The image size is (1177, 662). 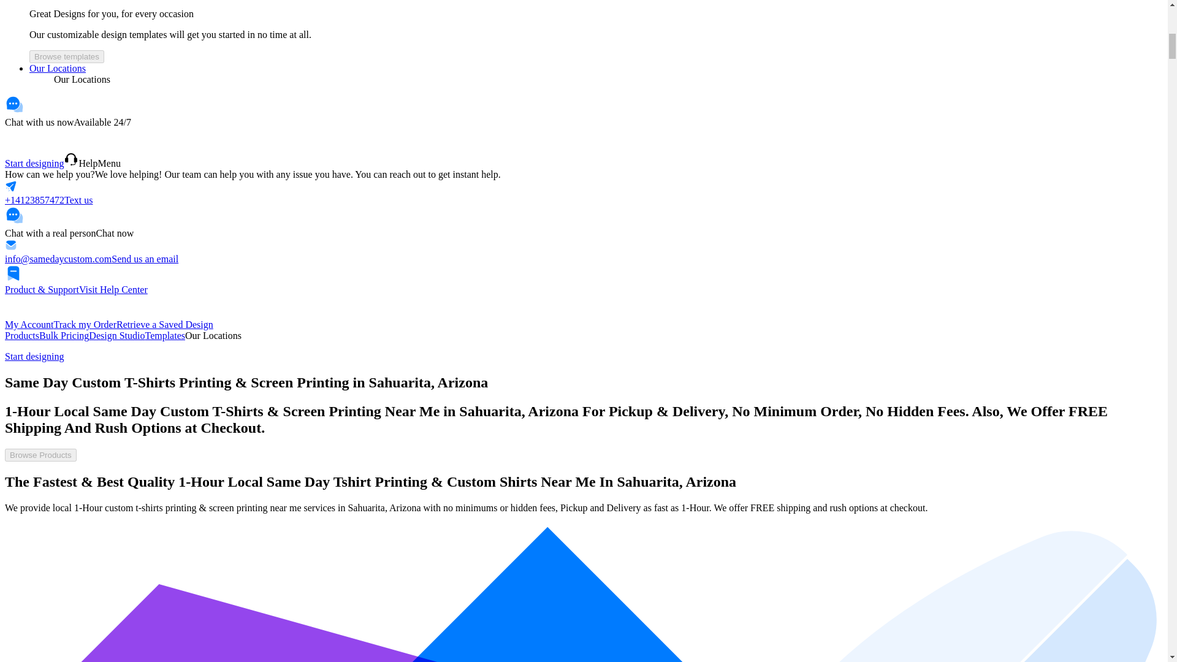 I want to click on Browse Products, so click(x=40, y=454).